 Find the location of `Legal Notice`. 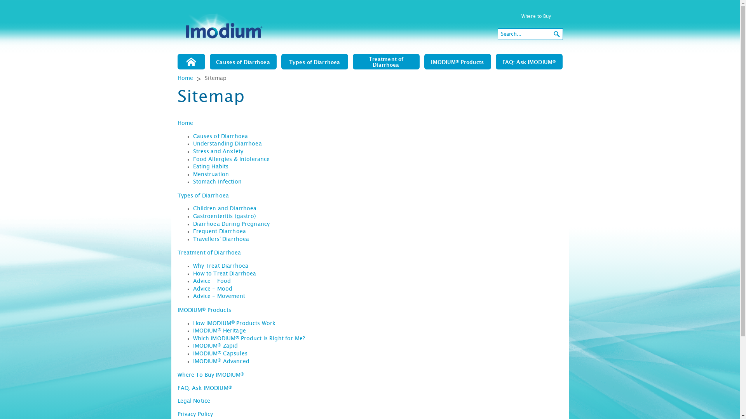

Legal Notice is located at coordinates (193, 401).